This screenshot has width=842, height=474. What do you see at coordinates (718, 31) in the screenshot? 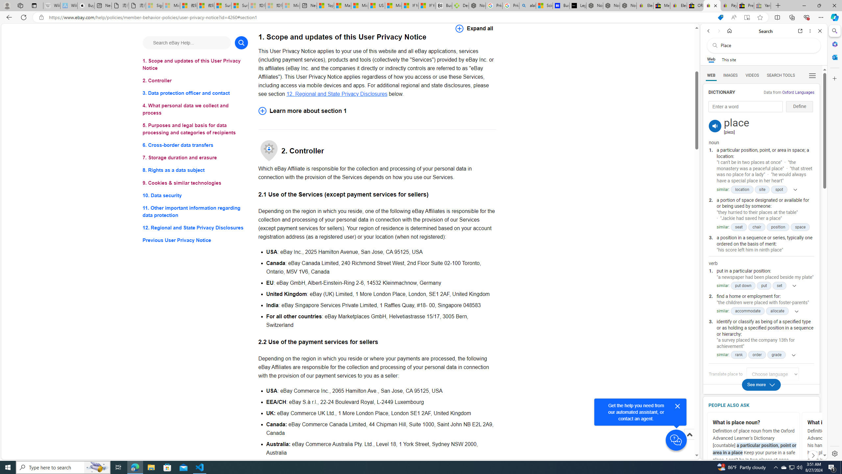
I see `Forward` at bounding box center [718, 31].